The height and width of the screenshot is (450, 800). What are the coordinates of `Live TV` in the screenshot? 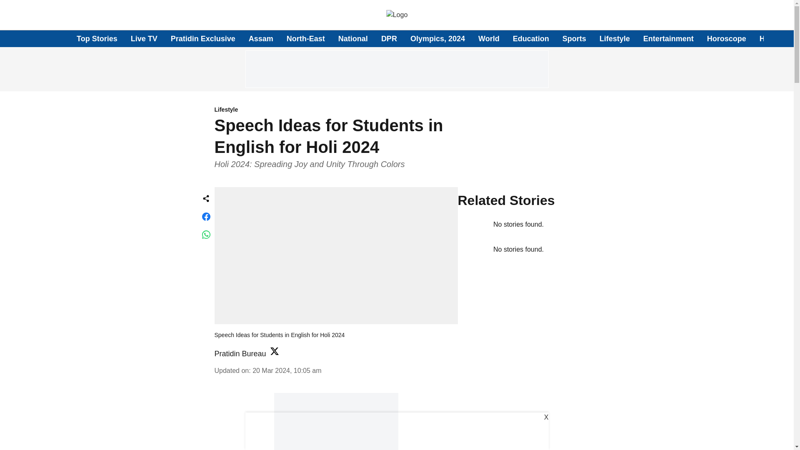 It's located at (144, 38).